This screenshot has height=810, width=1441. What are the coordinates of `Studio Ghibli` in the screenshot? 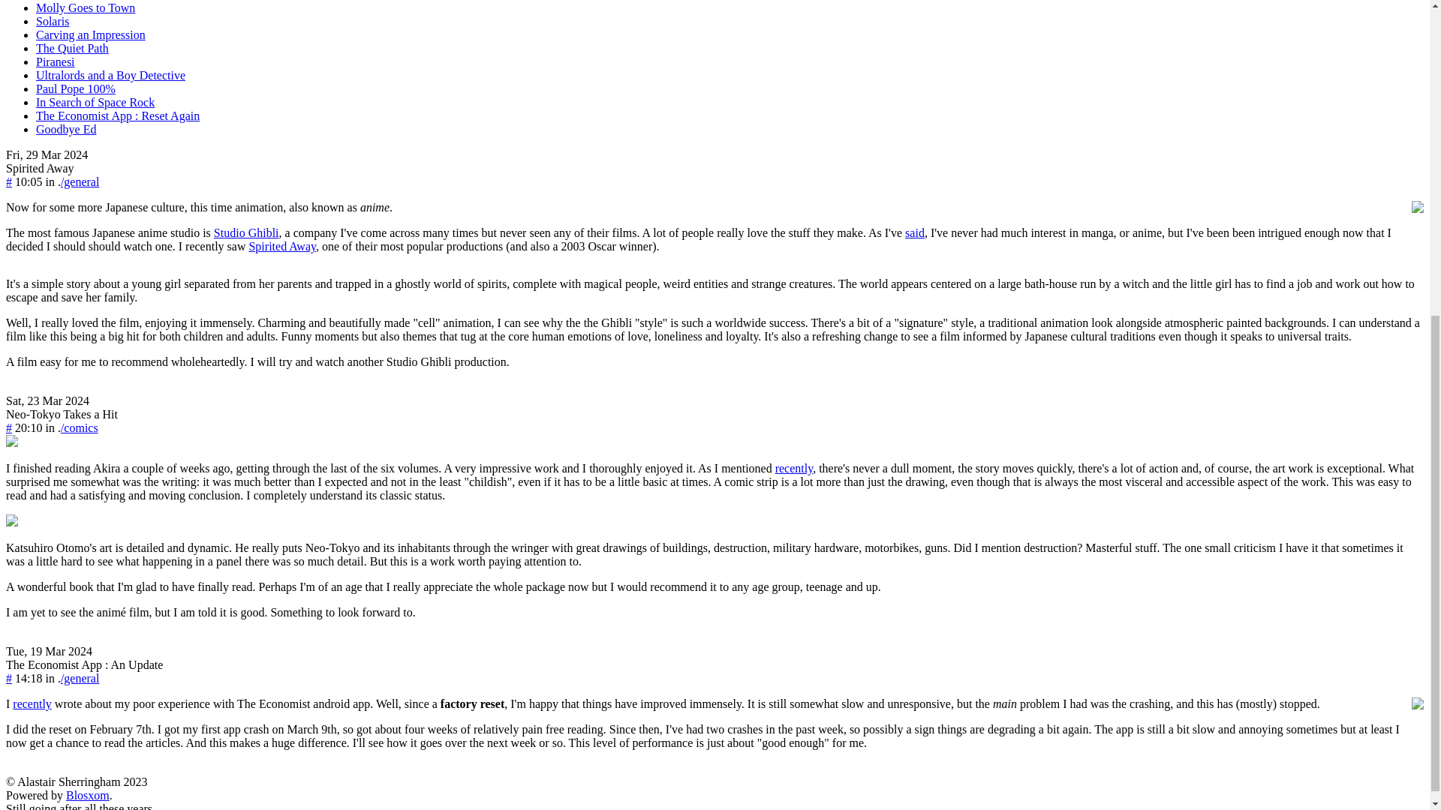 It's located at (246, 232).